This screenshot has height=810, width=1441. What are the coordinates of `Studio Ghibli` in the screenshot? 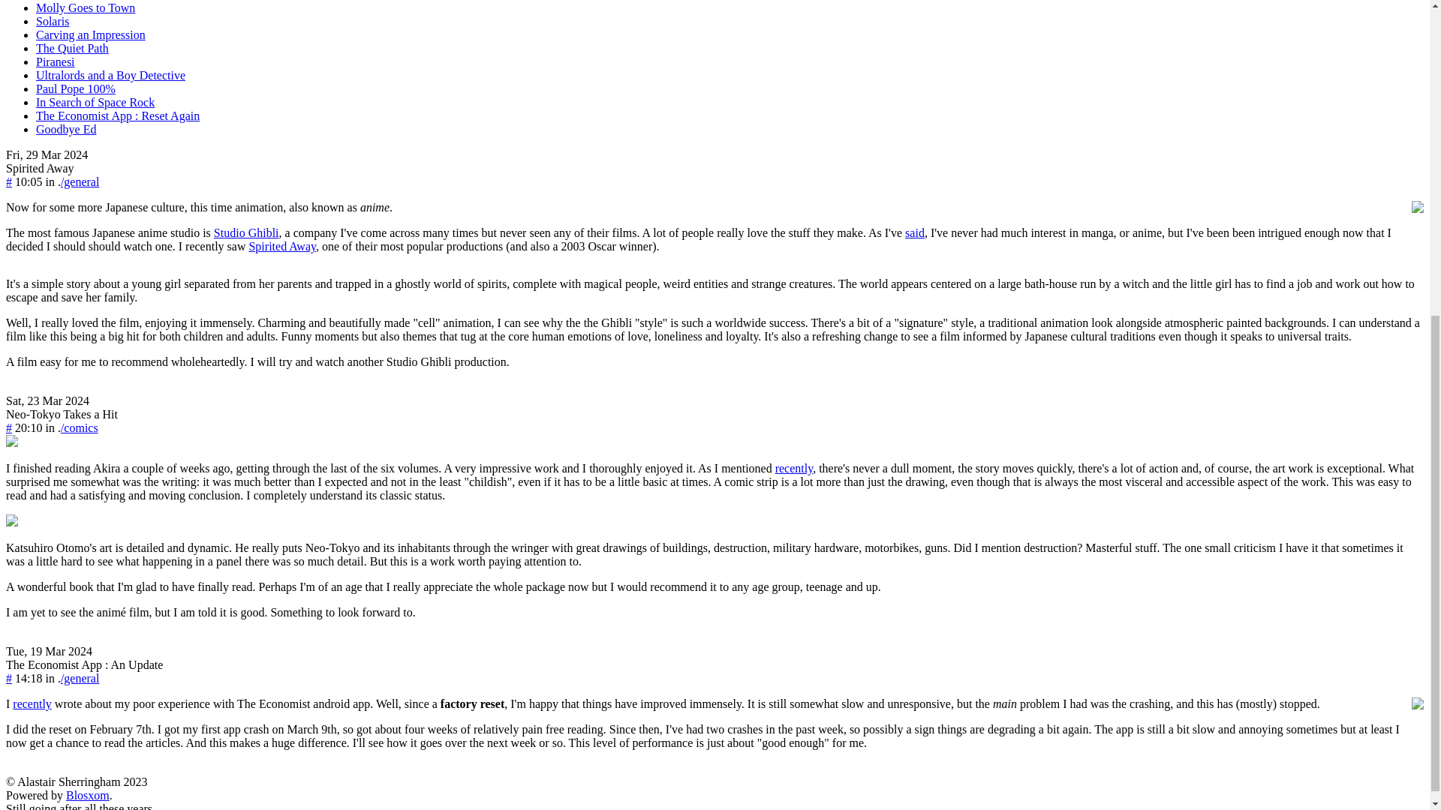 It's located at (246, 232).